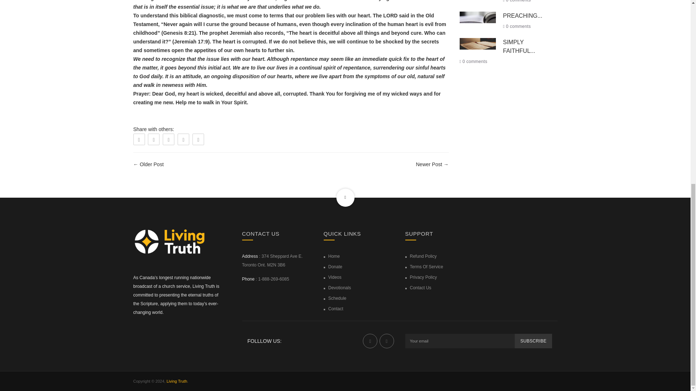 The width and height of the screenshot is (696, 391). I want to click on Living Truth on Facebook, so click(370, 341).